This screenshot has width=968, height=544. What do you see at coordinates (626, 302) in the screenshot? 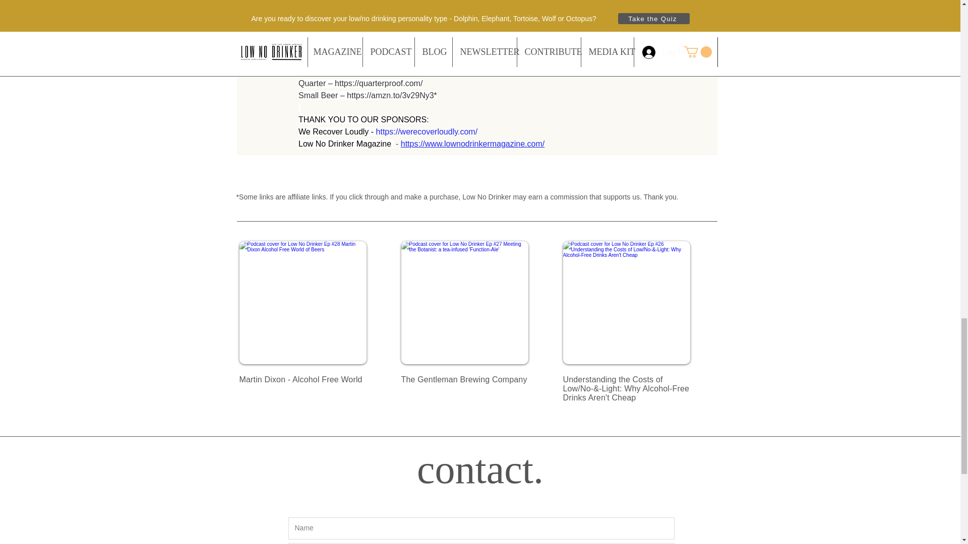
I see `EXPENSIVE THUMBNAIL SQUARE.png` at bounding box center [626, 302].